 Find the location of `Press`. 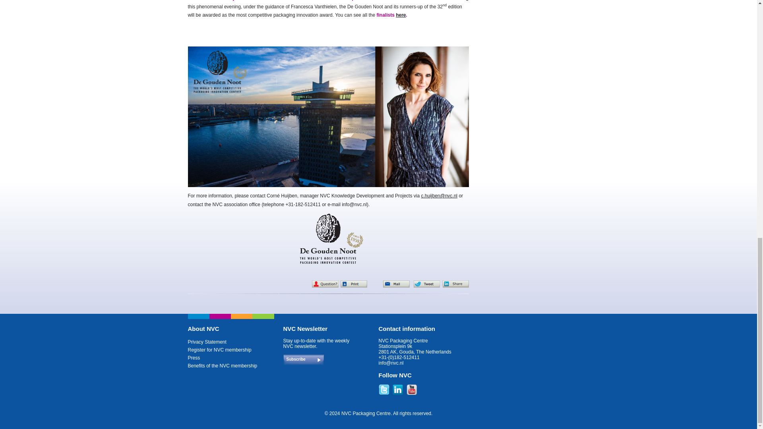

Press is located at coordinates (194, 358).